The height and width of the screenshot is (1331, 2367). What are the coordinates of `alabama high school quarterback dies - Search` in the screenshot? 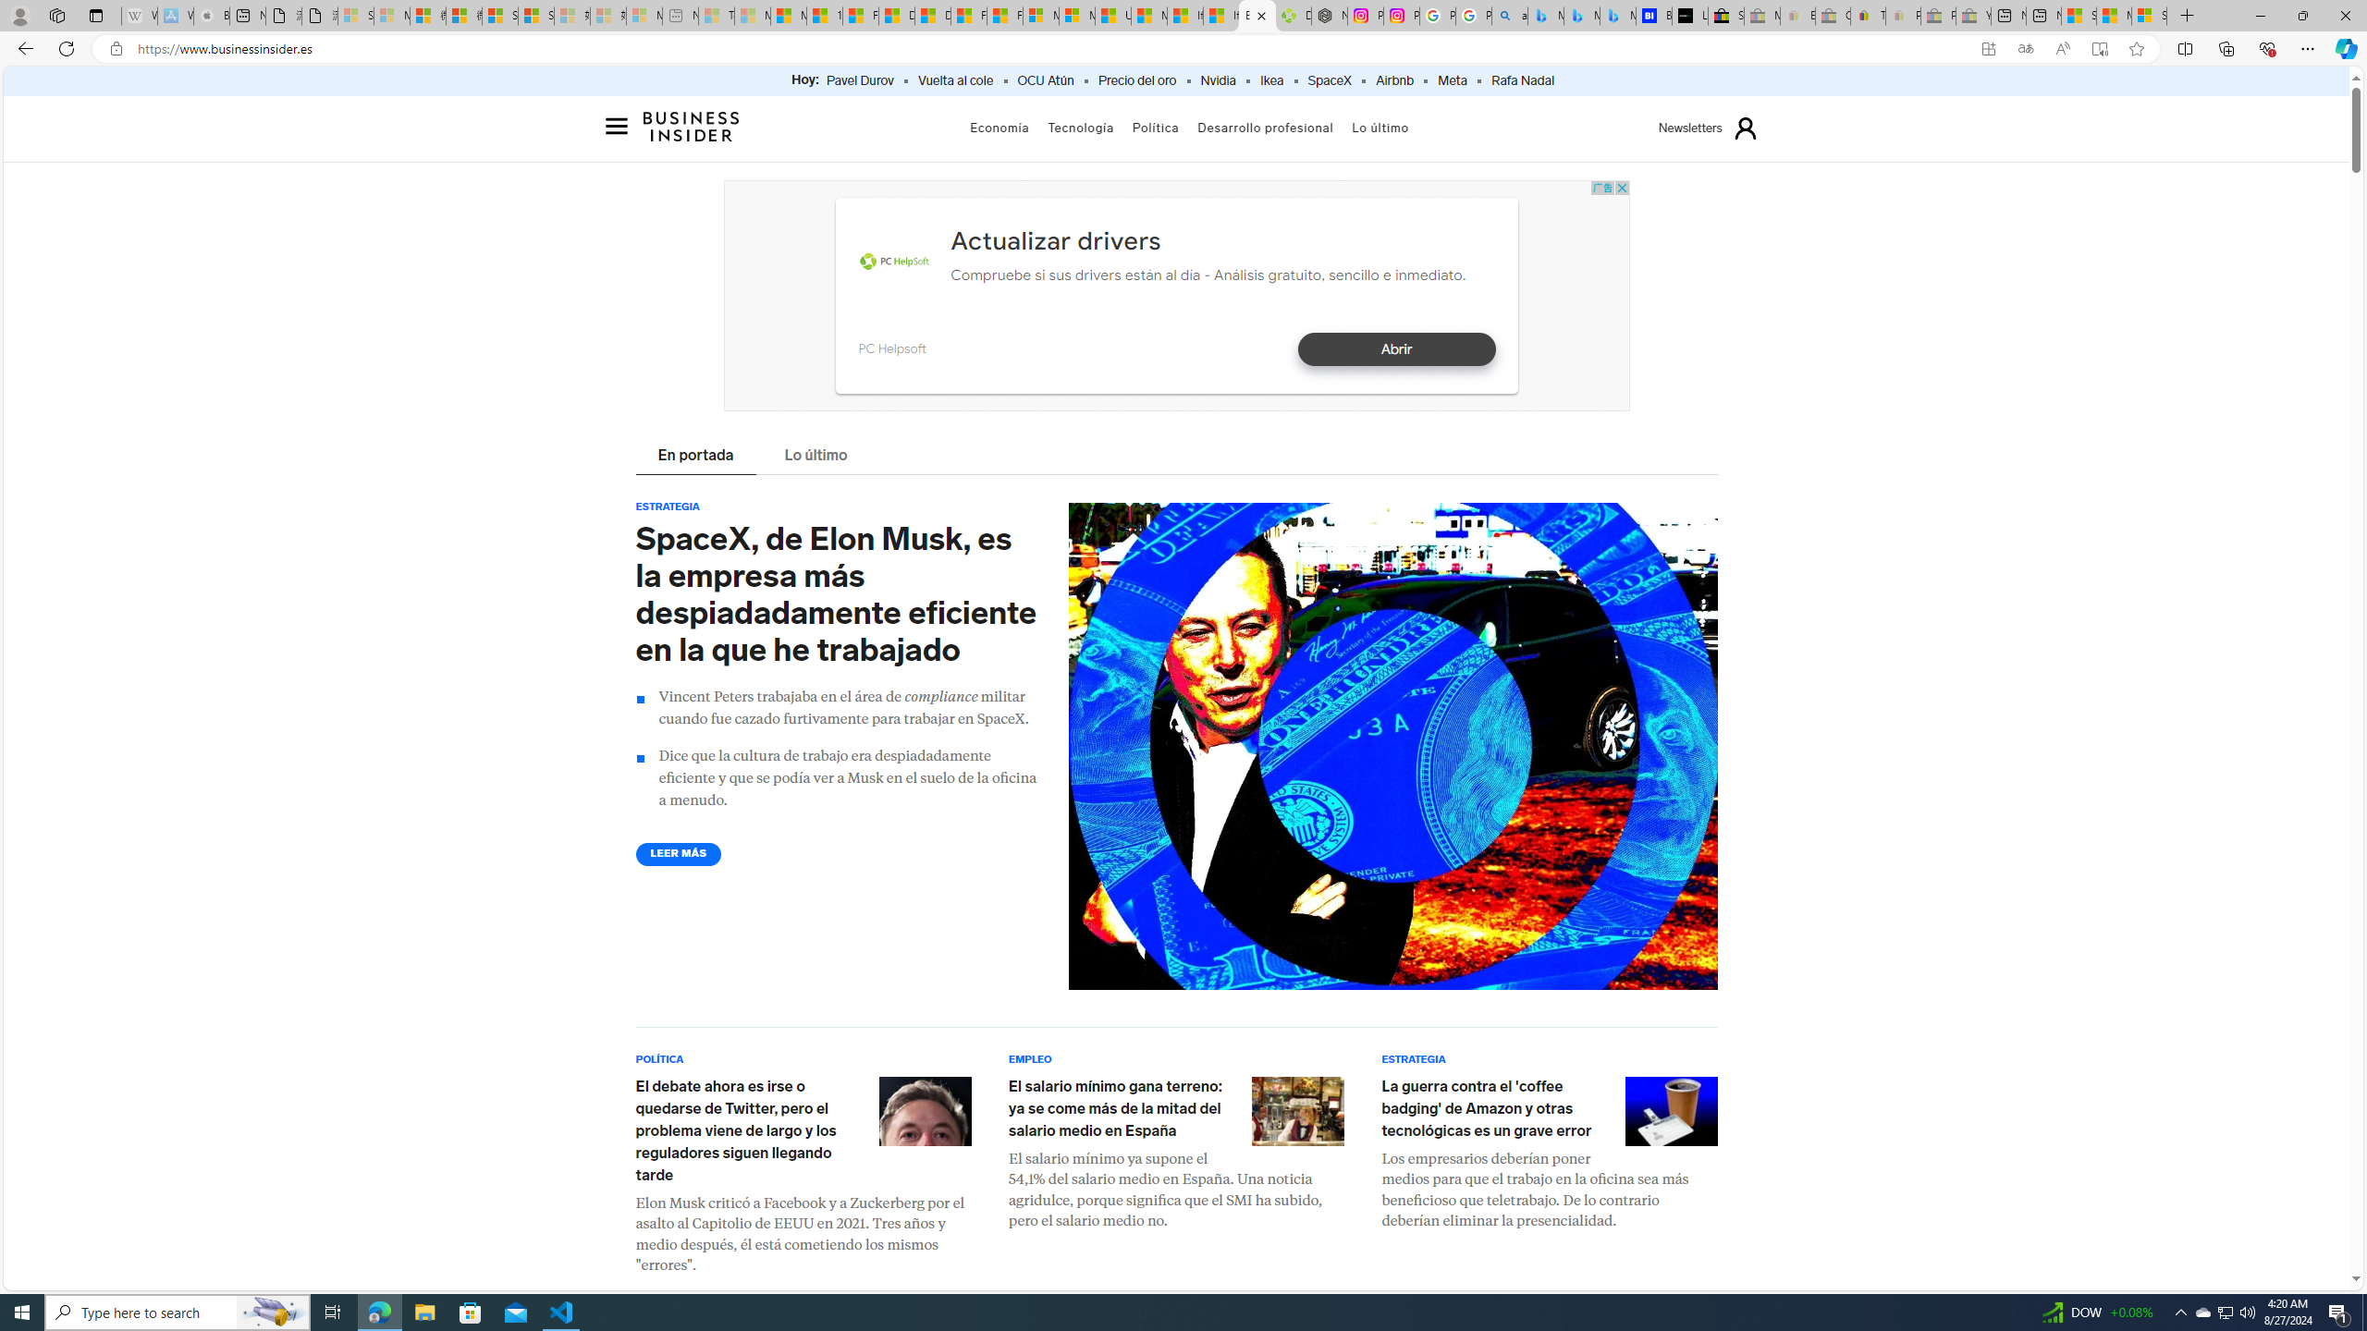 It's located at (1510, 16).